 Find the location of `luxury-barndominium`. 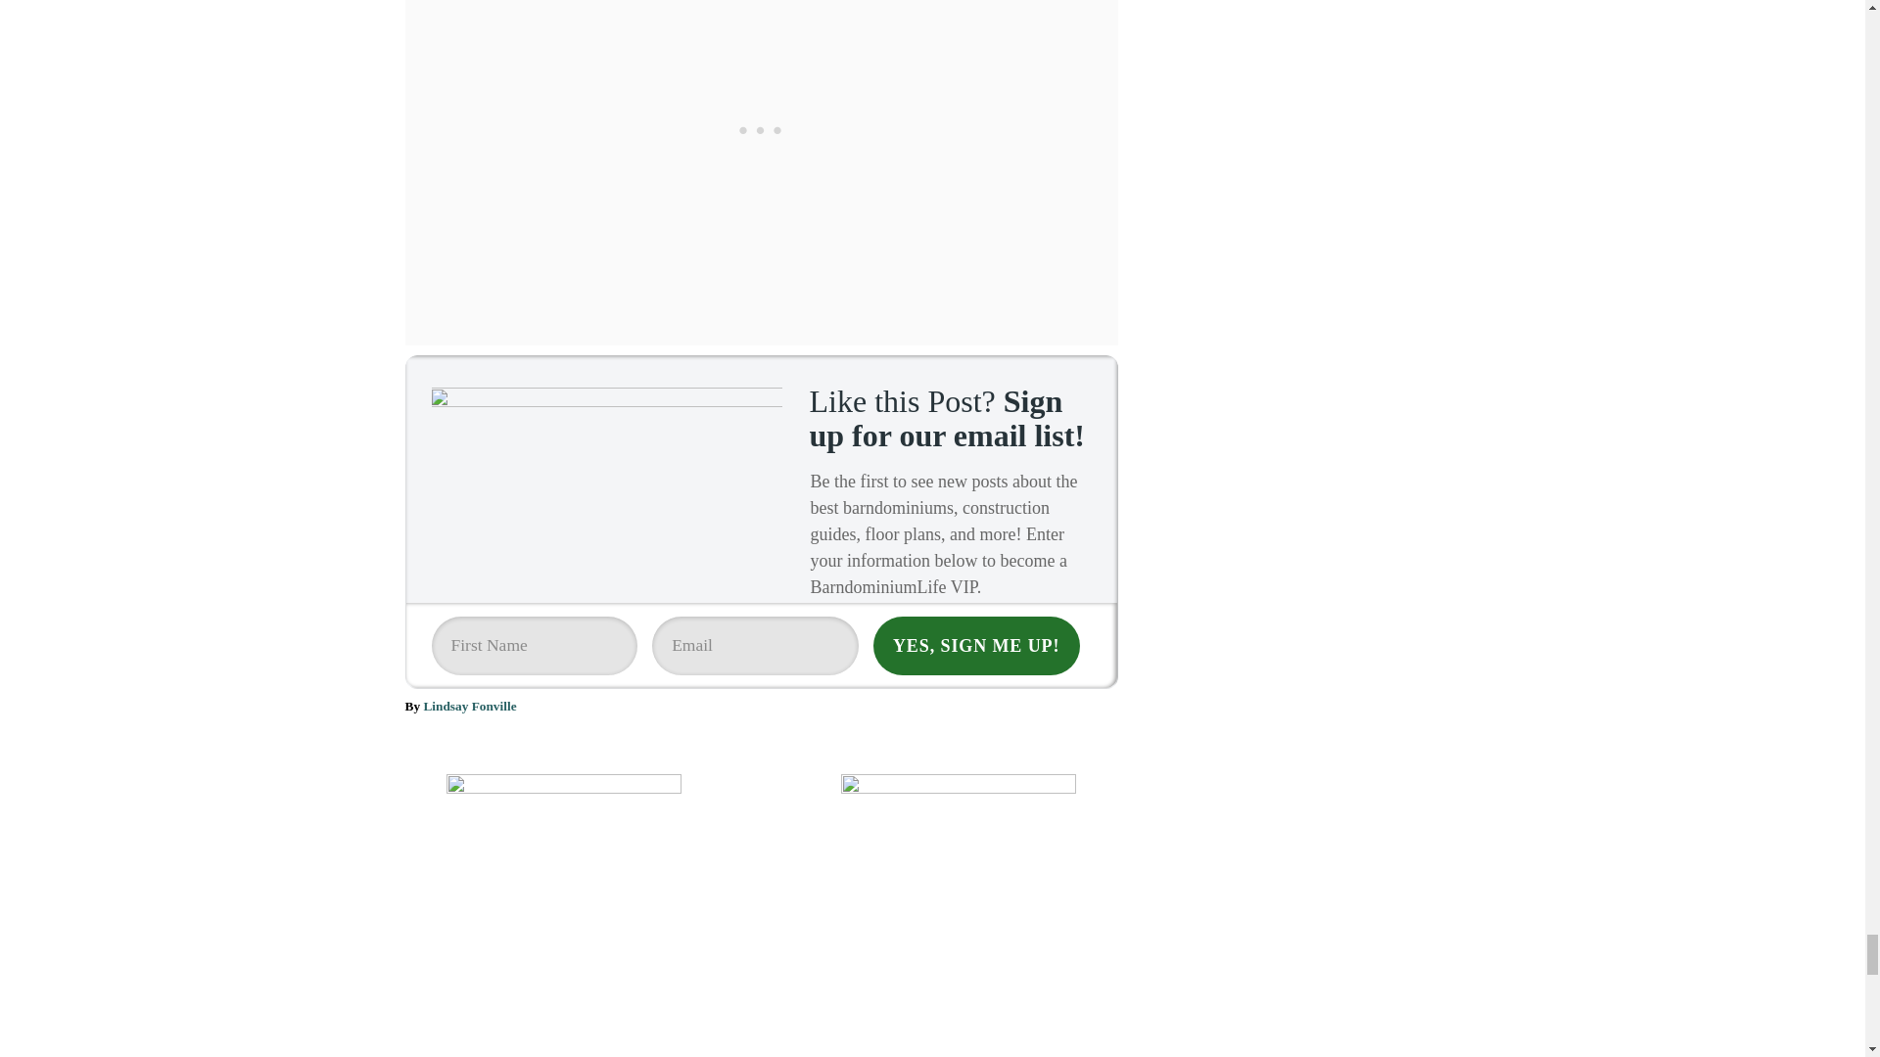

luxury-barndominium is located at coordinates (611, 478).